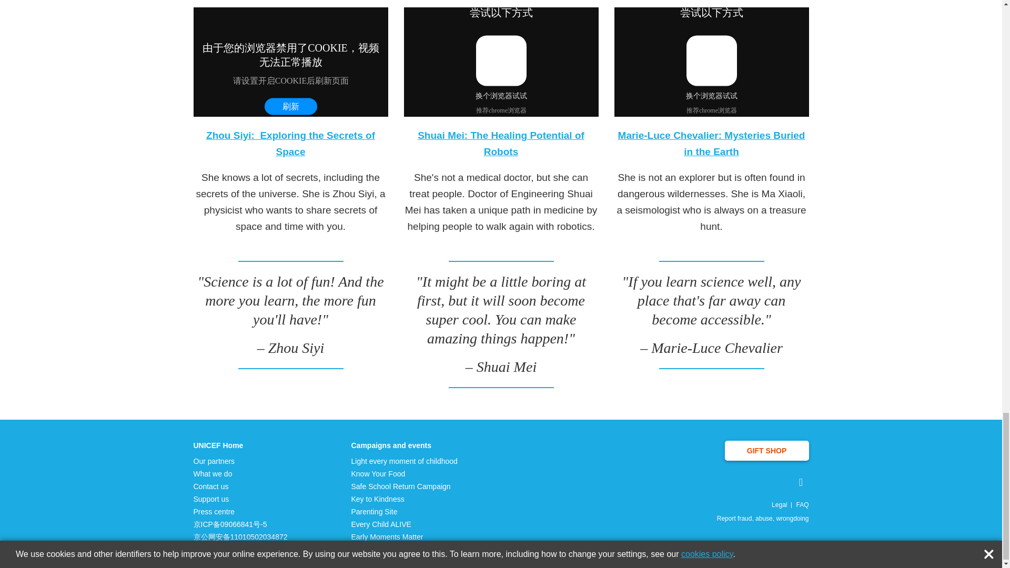 The height and width of the screenshot is (568, 1010). I want to click on Our partners, so click(241, 461).